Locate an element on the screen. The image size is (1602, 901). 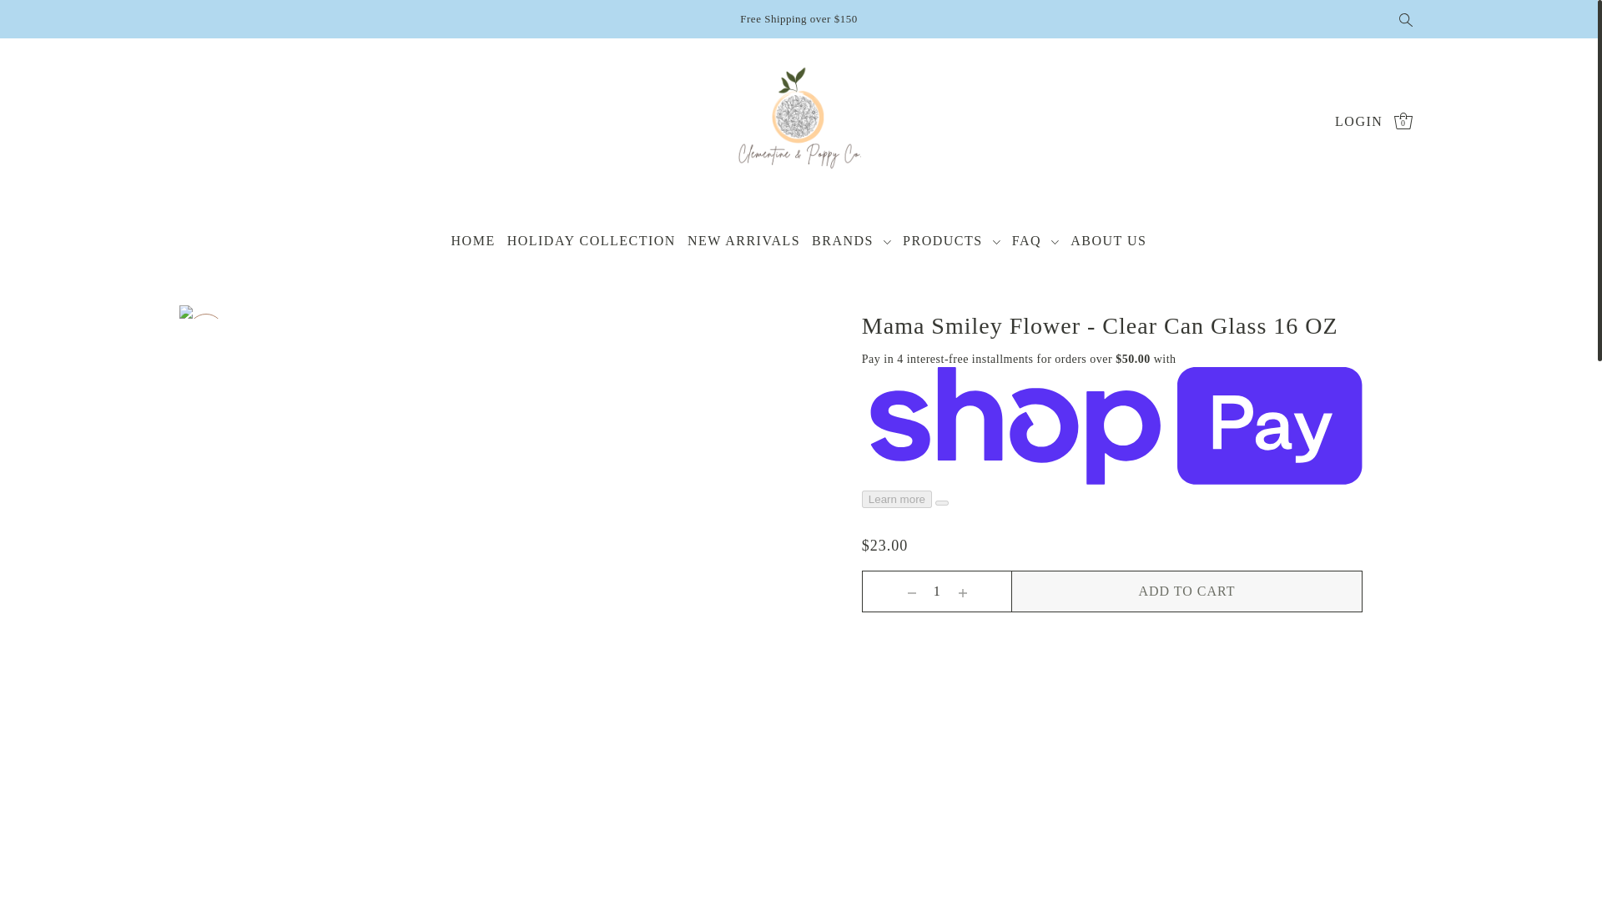
click to zoom-in is located at coordinates (205, 332).